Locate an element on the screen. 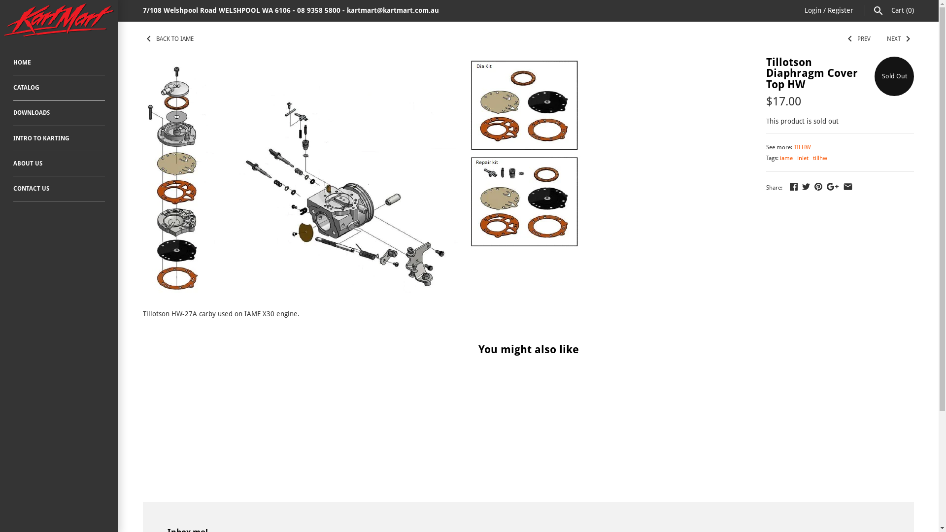  inlet is located at coordinates (803, 158).